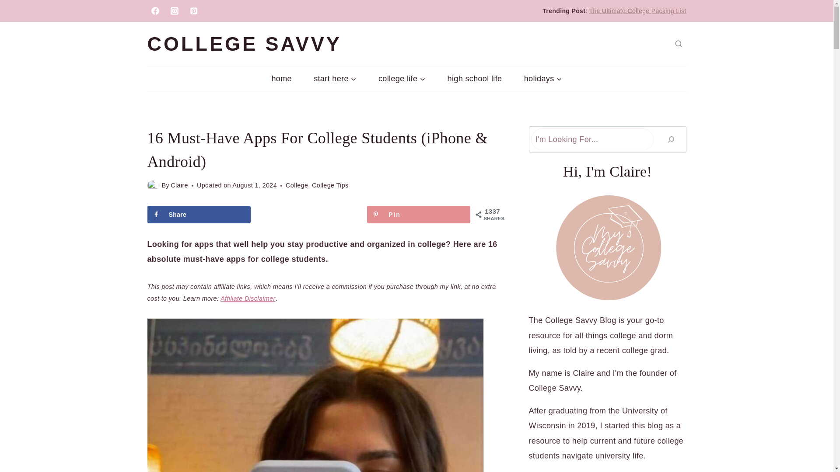  I want to click on home, so click(281, 79).